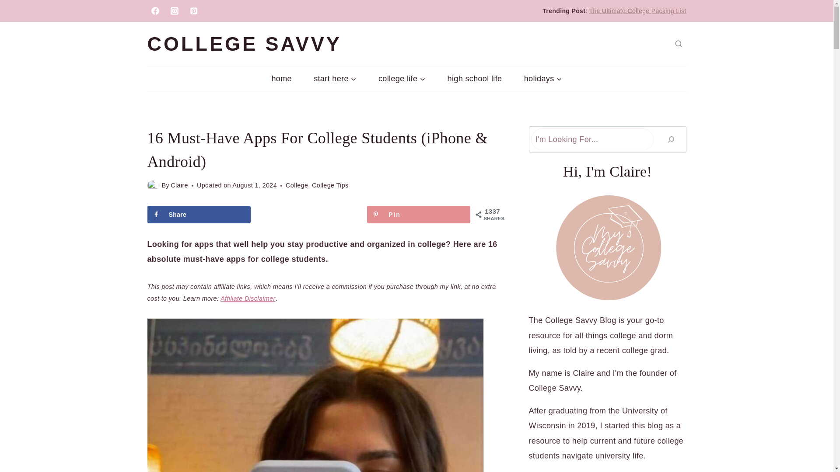  I want to click on home, so click(281, 79).